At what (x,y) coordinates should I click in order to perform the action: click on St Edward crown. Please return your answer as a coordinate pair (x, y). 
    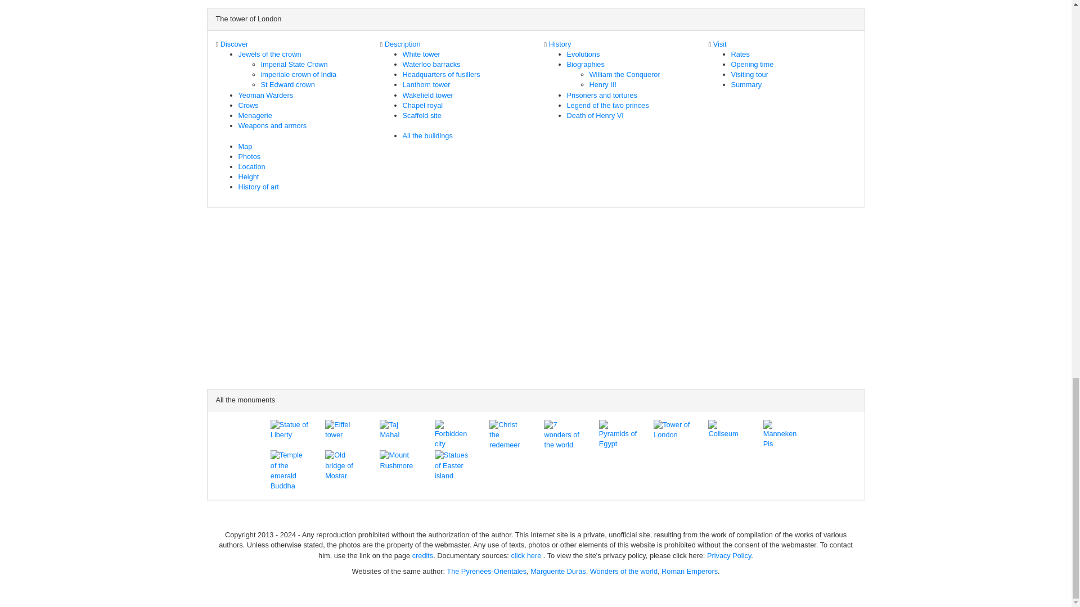
    Looking at the image, I should click on (288, 84).